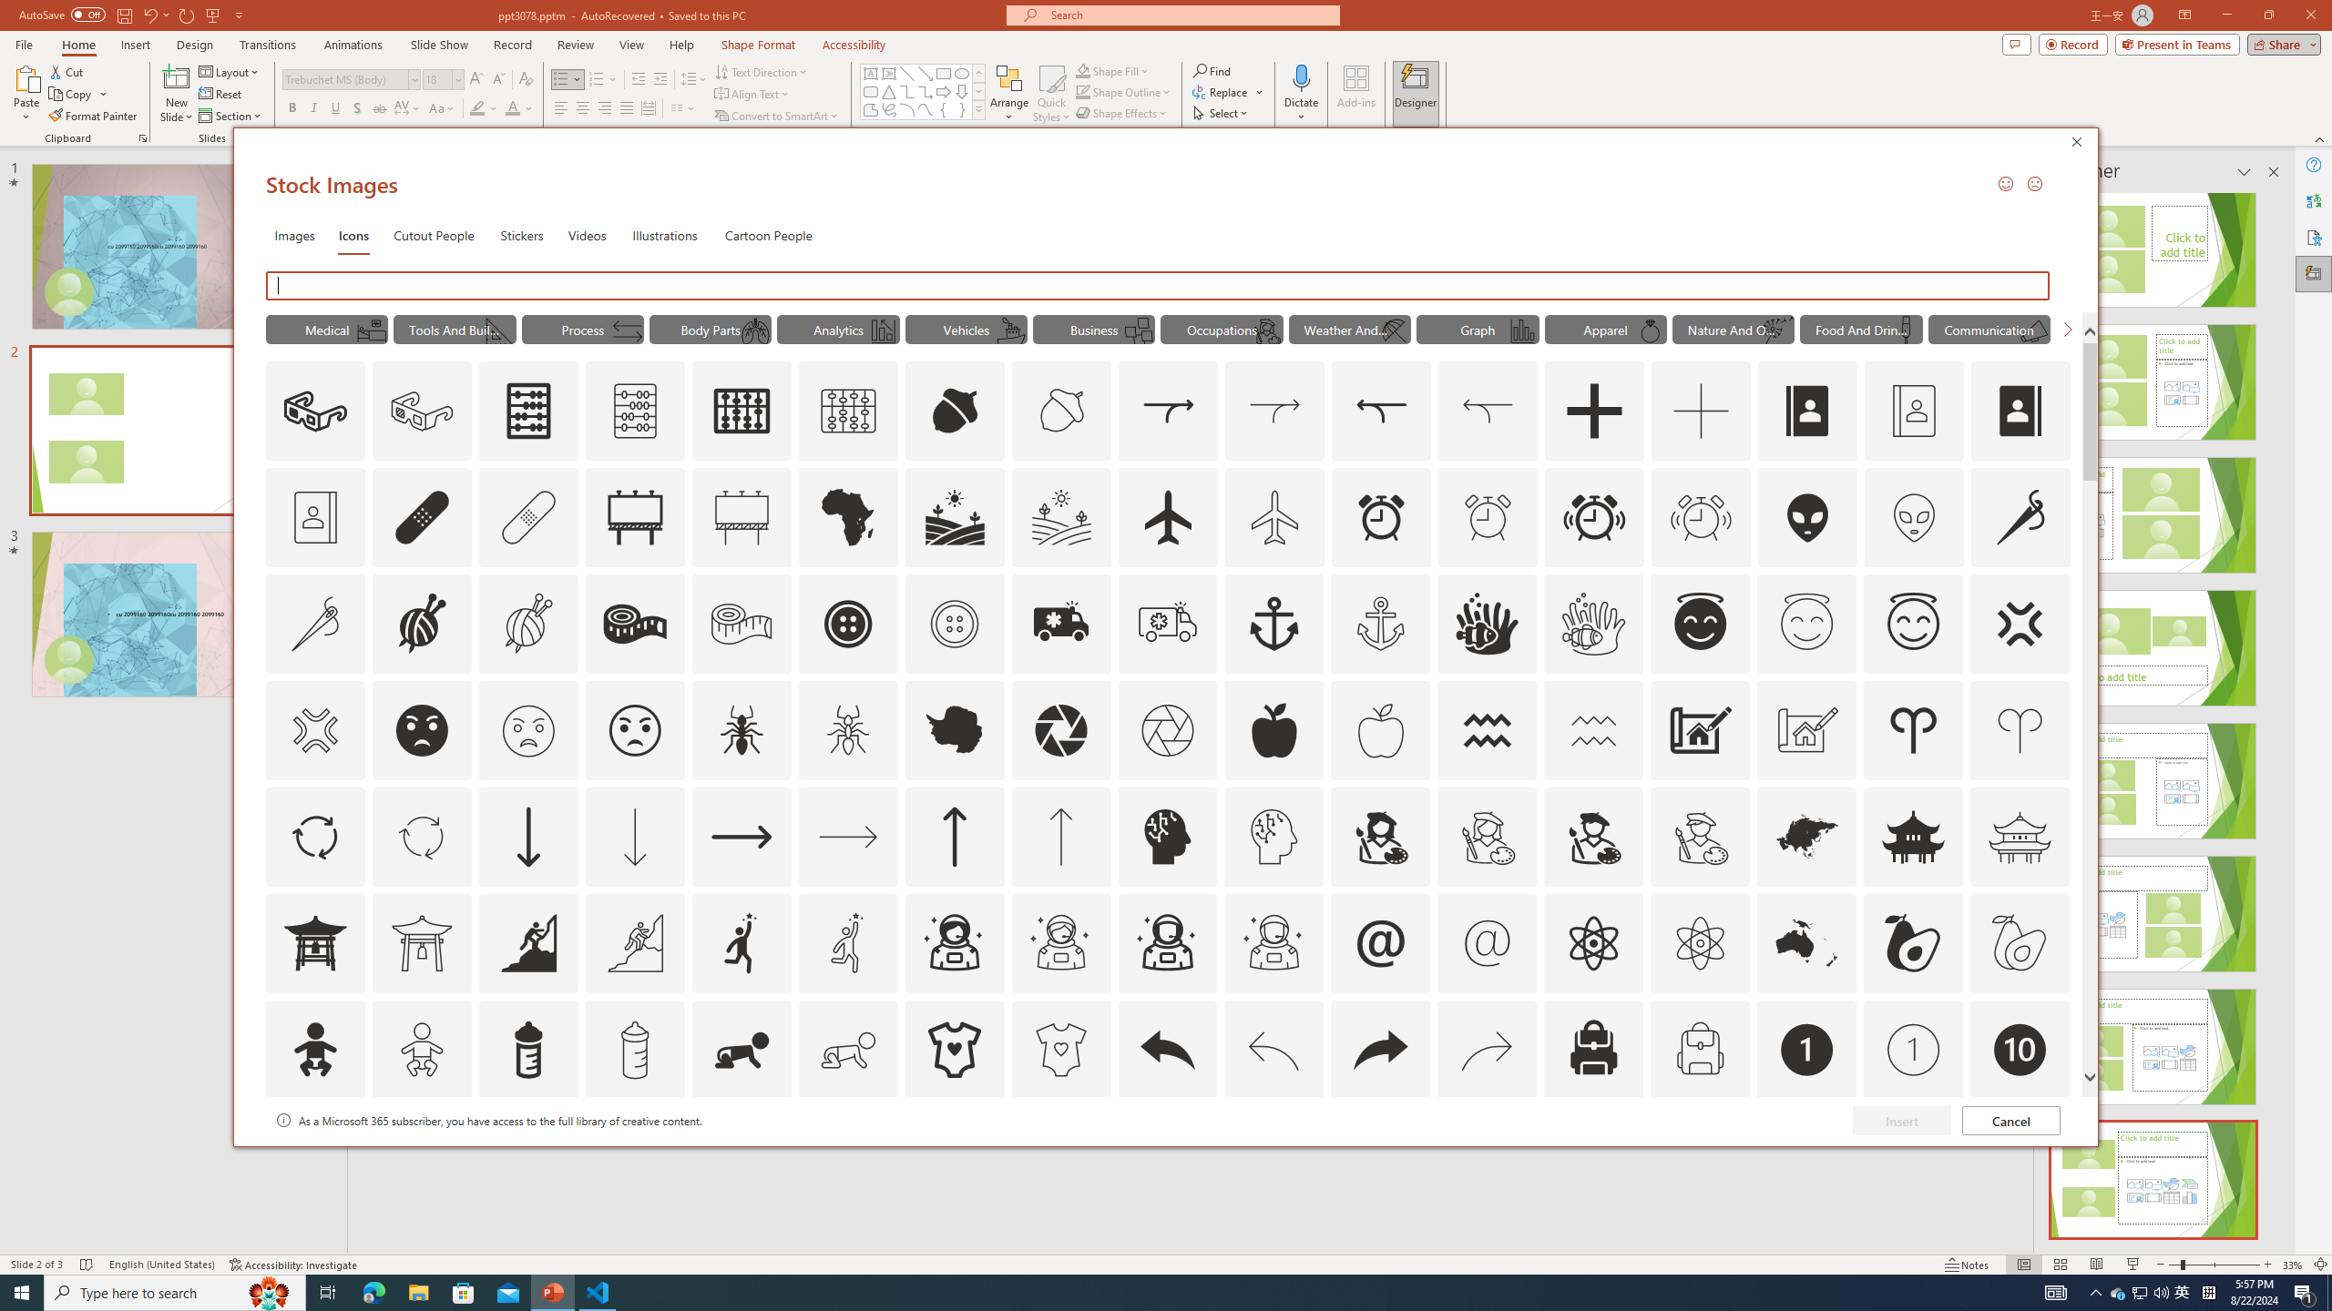 This screenshot has width=2332, height=1311. What do you see at coordinates (1011, 330) in the screenshot?
I see `AutomationID: Icons_TugBoat_M` at bounding box center [1011, 330].